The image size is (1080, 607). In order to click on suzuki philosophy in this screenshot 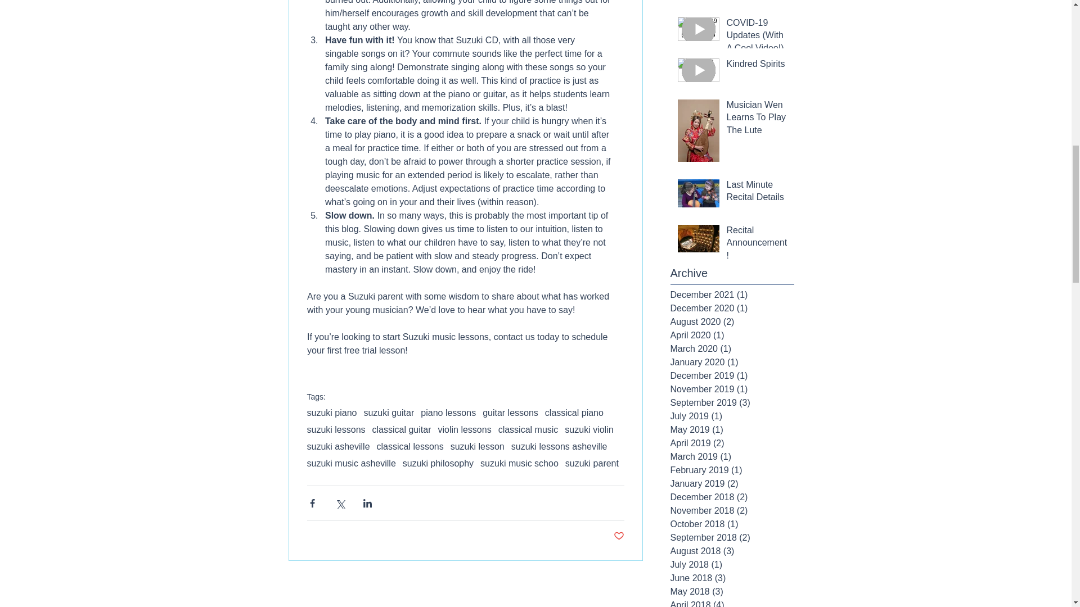, I will do `click(438, 463)`.